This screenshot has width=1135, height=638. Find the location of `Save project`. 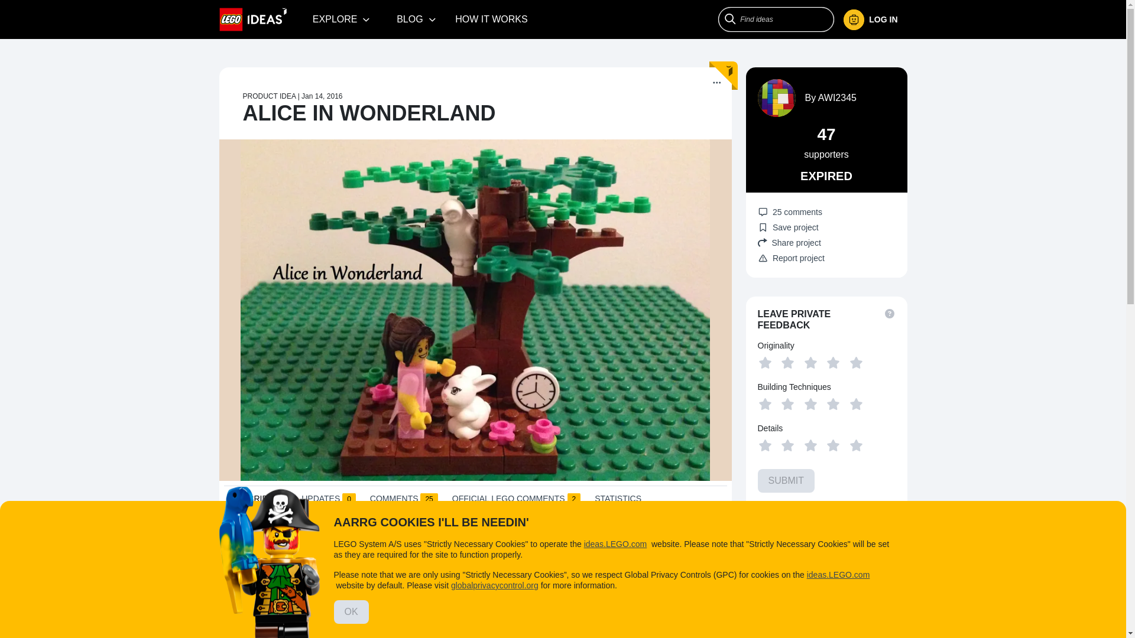

Save project is located at coordinates (788, 227).